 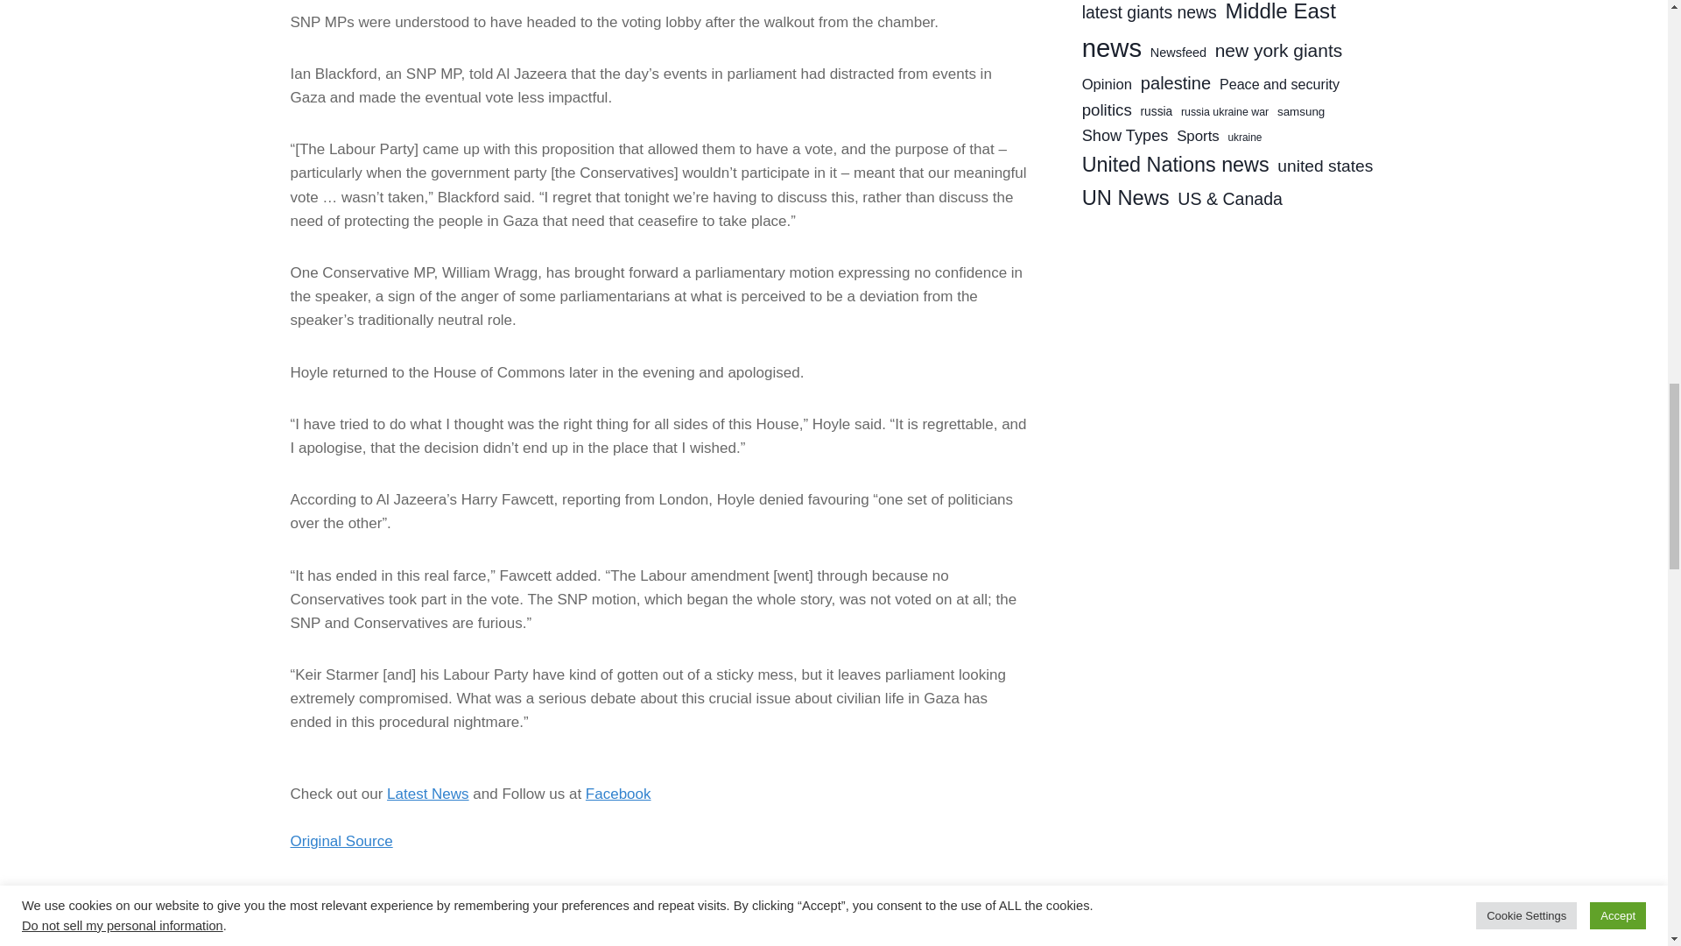 I want to click on Original Source, so click(x=341, y=841).